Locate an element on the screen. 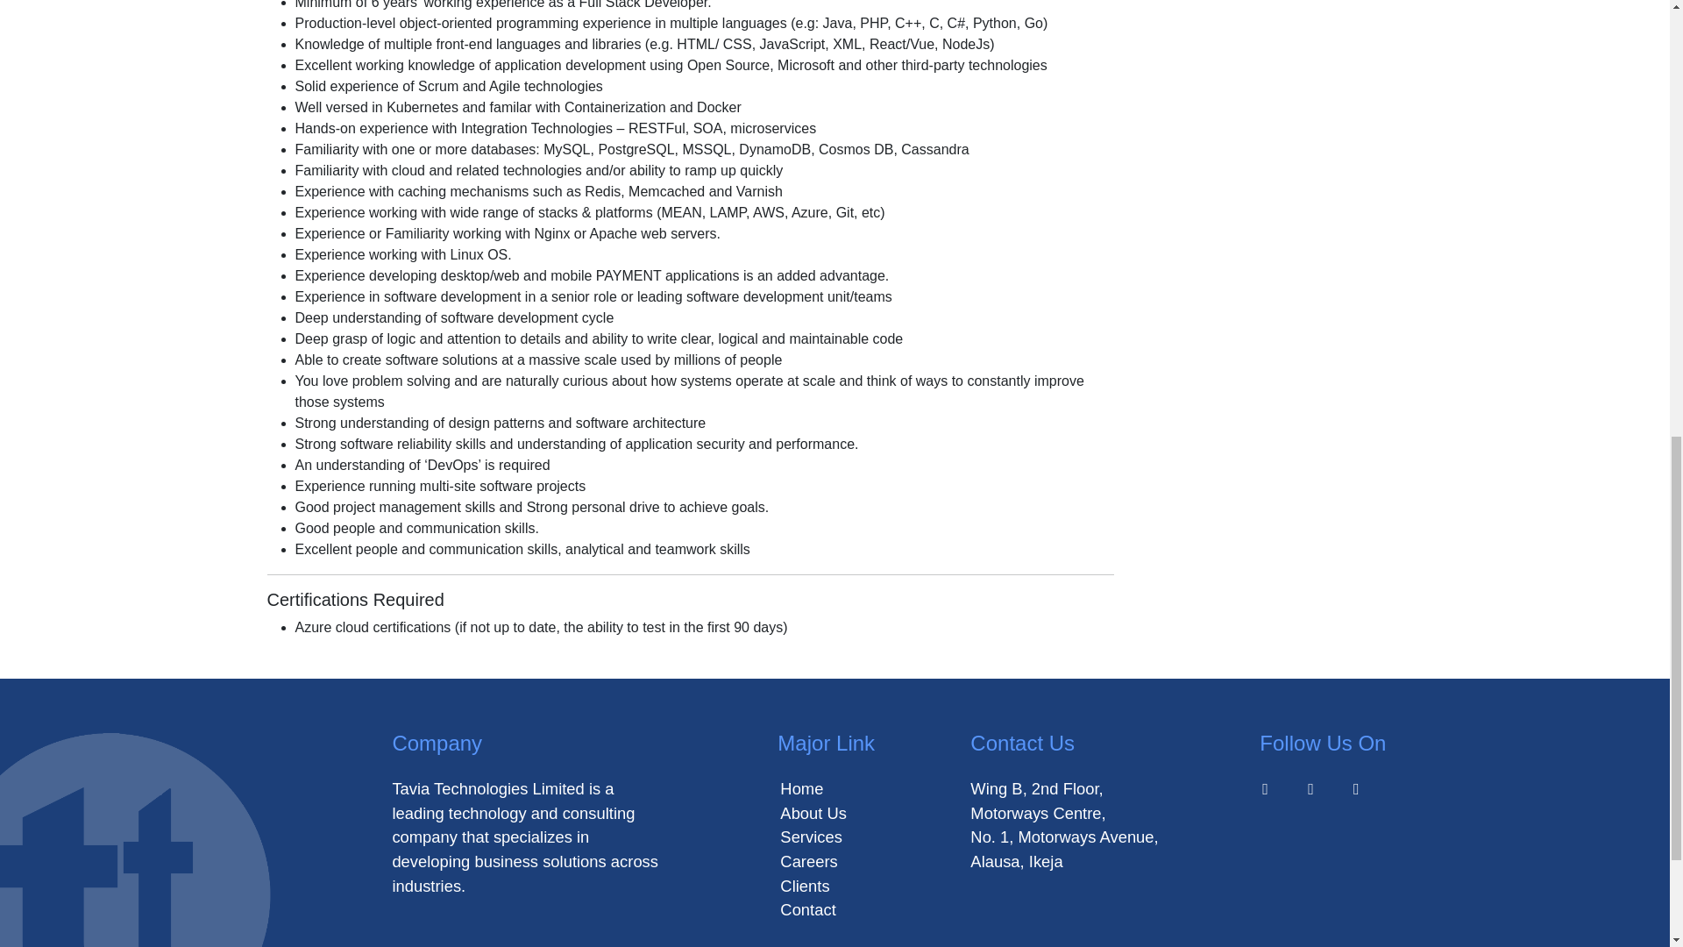 This screenshot has height=947, width=1683. Clients is located at coordinates (805, 886).